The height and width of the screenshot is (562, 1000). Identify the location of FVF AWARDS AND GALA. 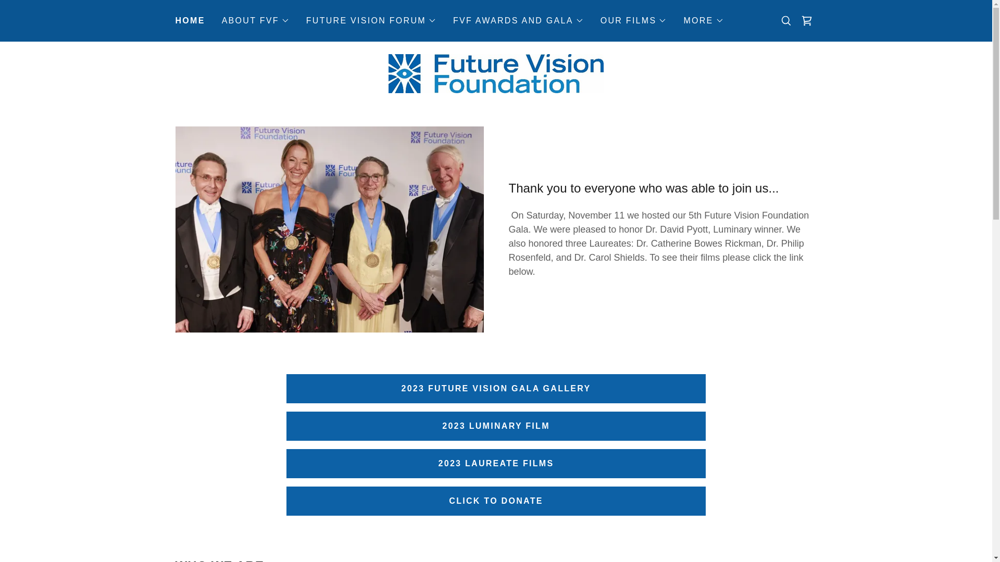
(518, 21).